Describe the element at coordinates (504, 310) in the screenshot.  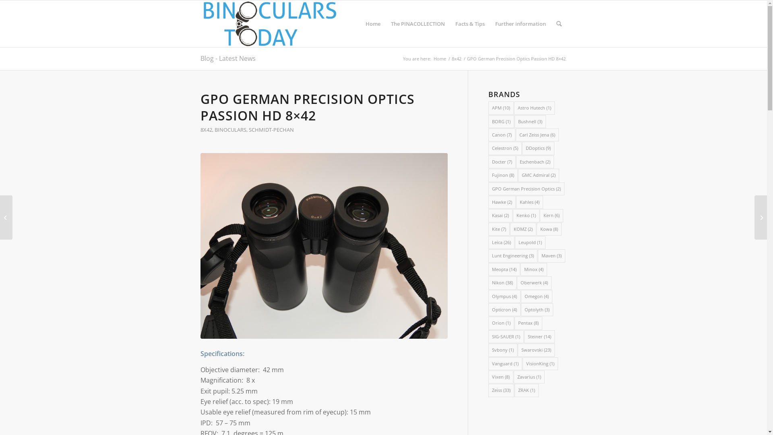
I see `Opticron (4)` at that location.